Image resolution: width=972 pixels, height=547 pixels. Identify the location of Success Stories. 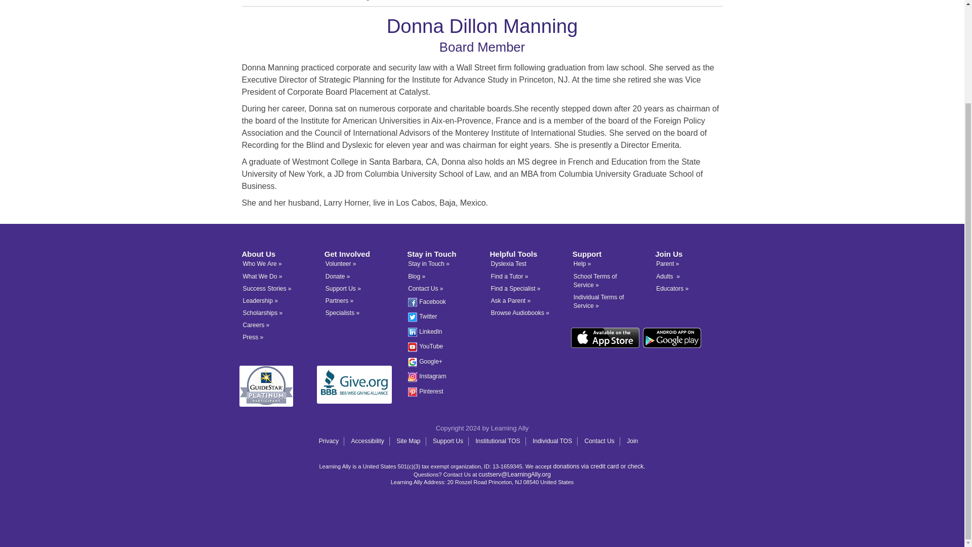
(267, 288).